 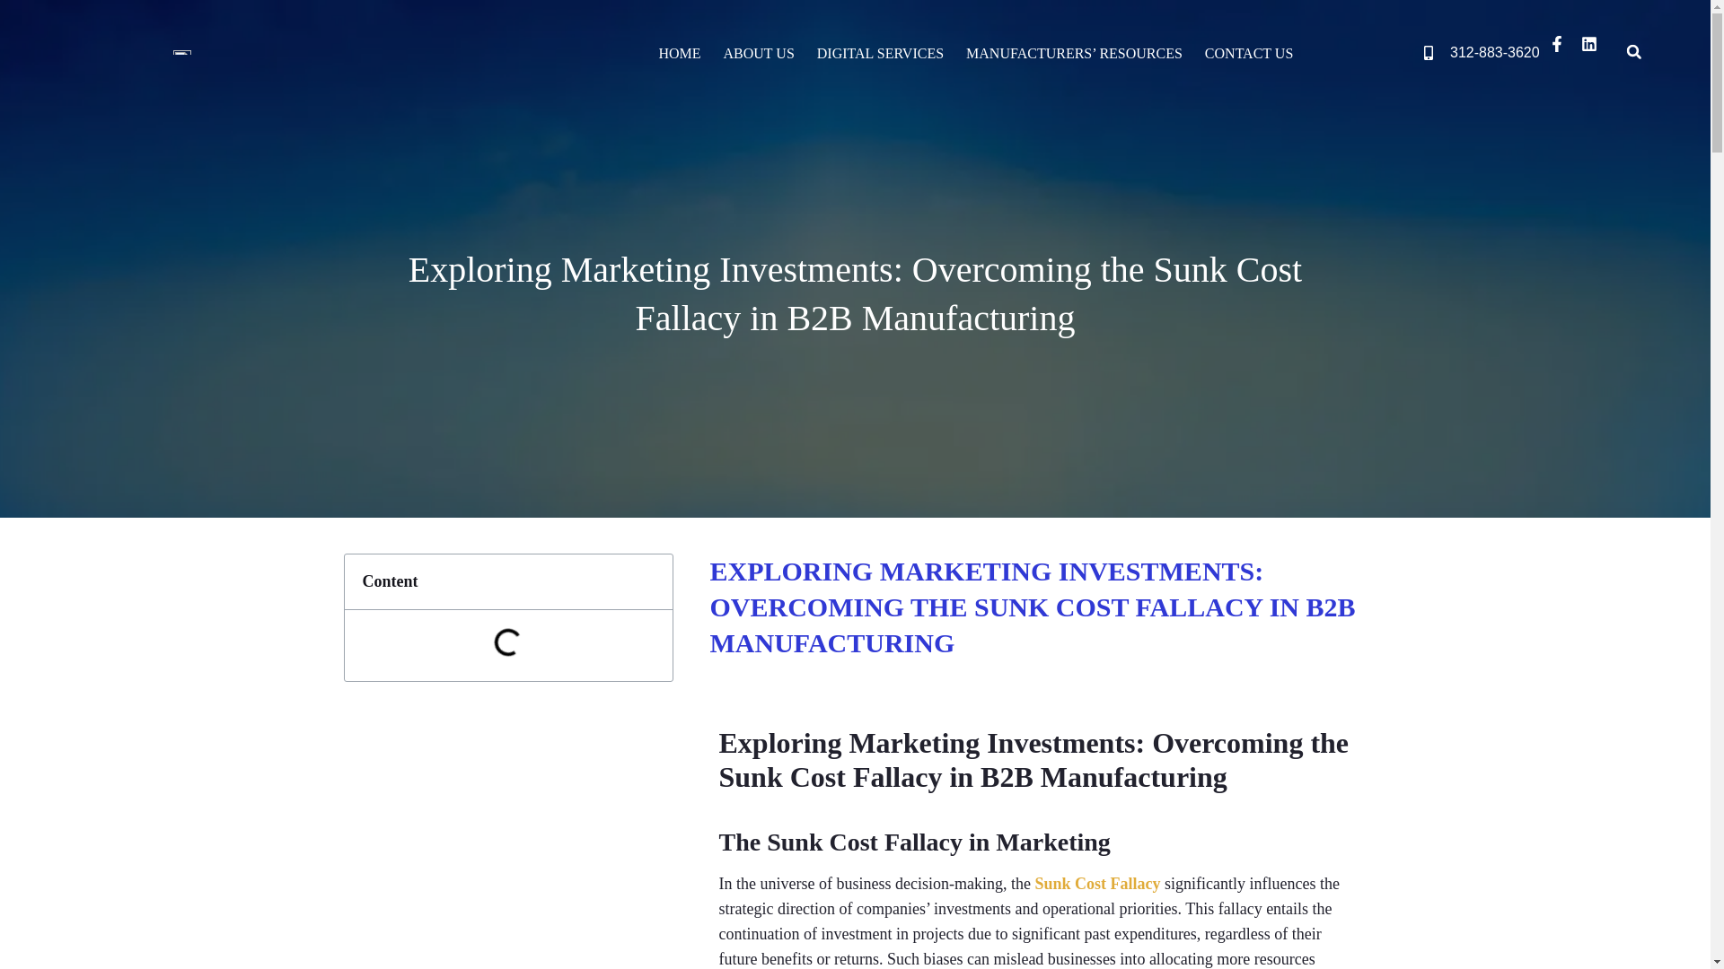 What do you see at coordinates (1248, 54) in the screenshot?
I see `CONTACT US` at bounding box center [1248, 54].